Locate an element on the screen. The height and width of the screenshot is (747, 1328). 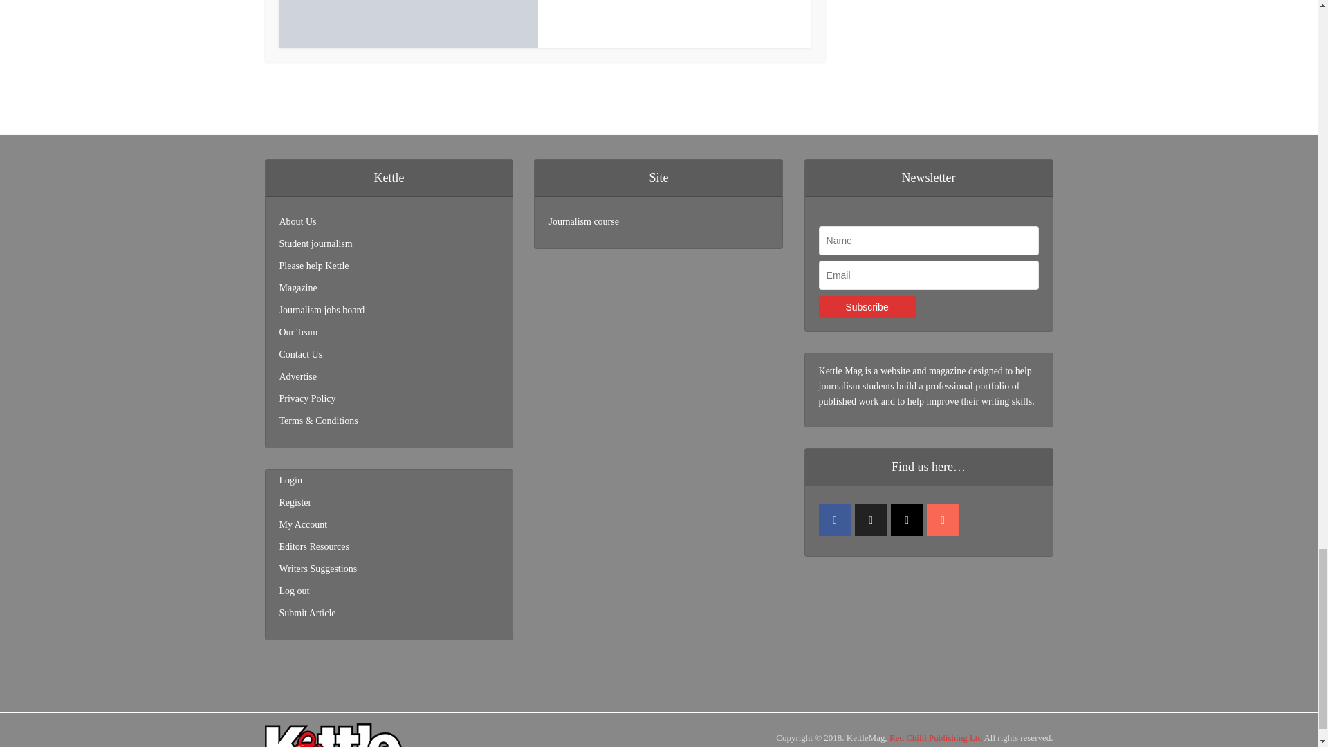
Subscribe is located at coordinates (867, 307).